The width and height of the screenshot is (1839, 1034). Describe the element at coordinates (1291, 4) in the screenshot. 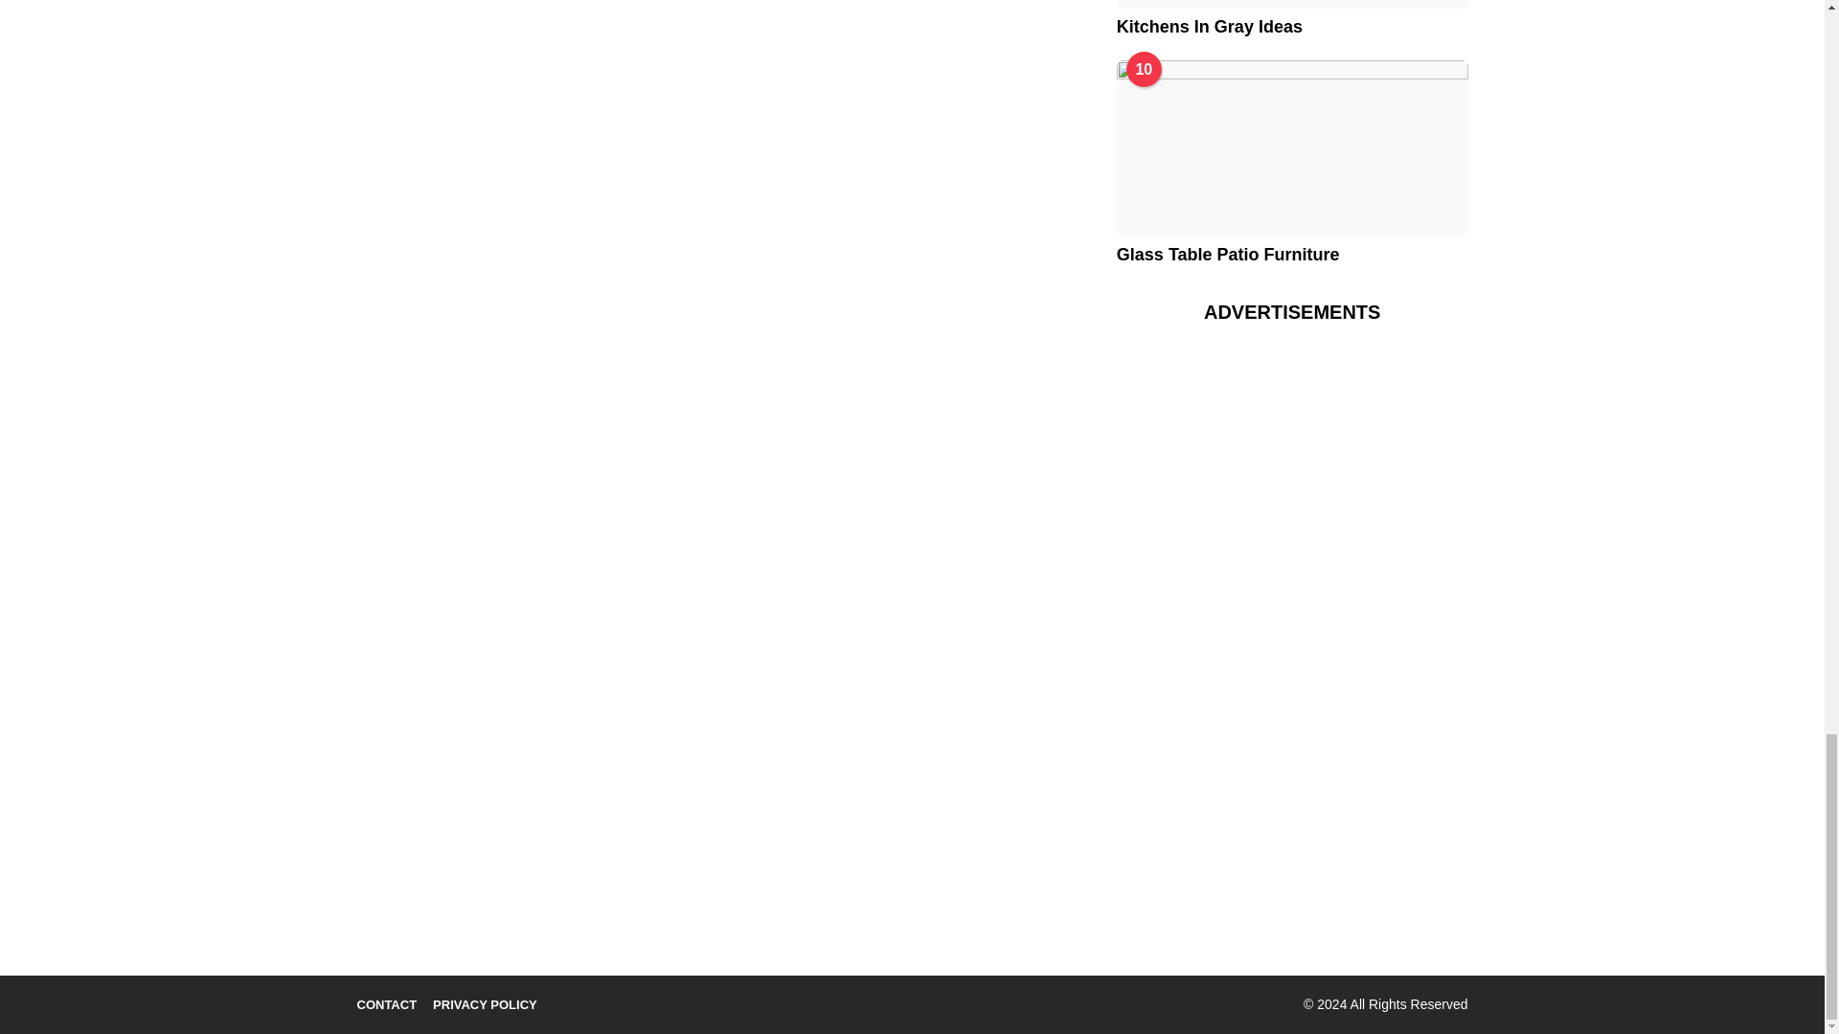

I see `Kitchens In Gray Ideas` at that location.